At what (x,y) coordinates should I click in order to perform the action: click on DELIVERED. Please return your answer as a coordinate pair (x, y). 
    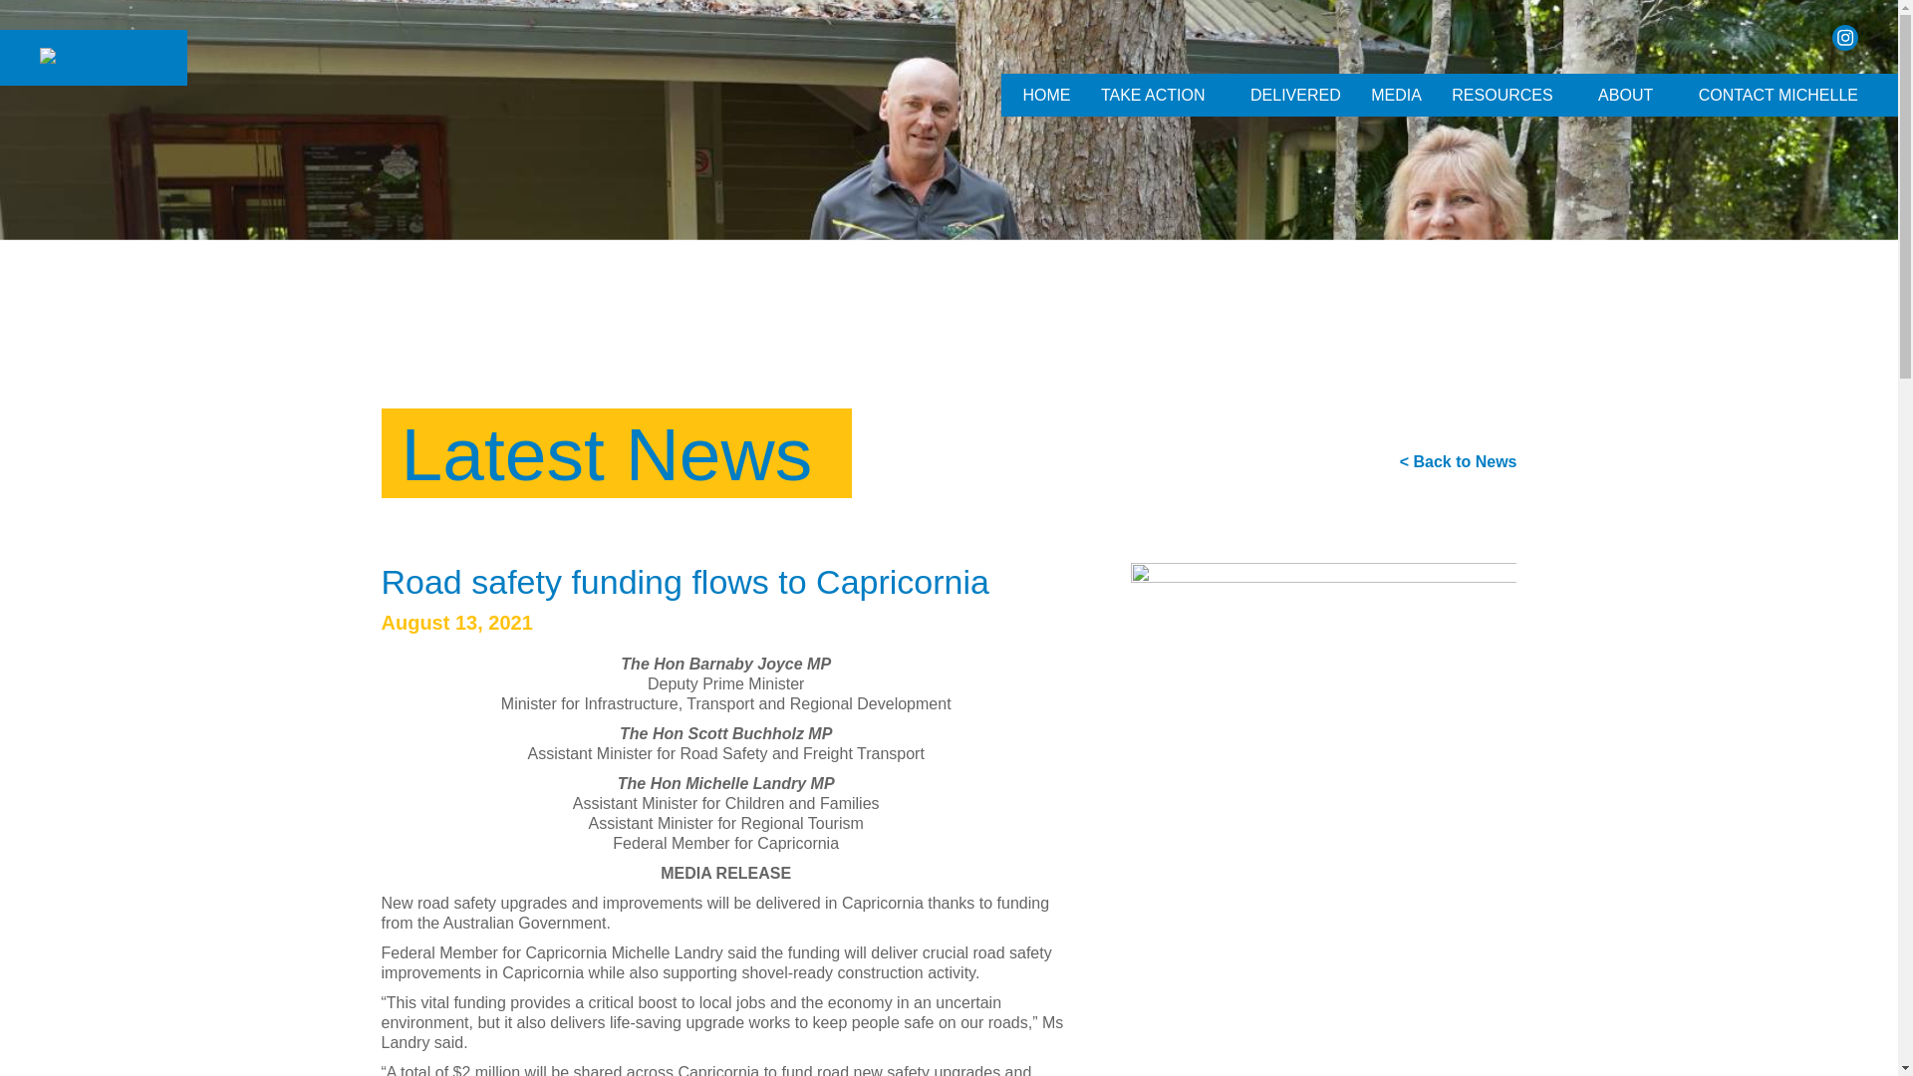
    Looking at the image, I should click on (1295, 94).